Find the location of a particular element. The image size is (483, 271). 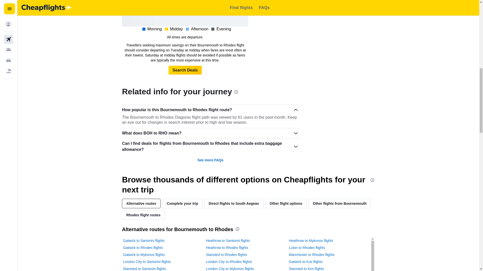

Search Deals is located at coordinates (185, 70).